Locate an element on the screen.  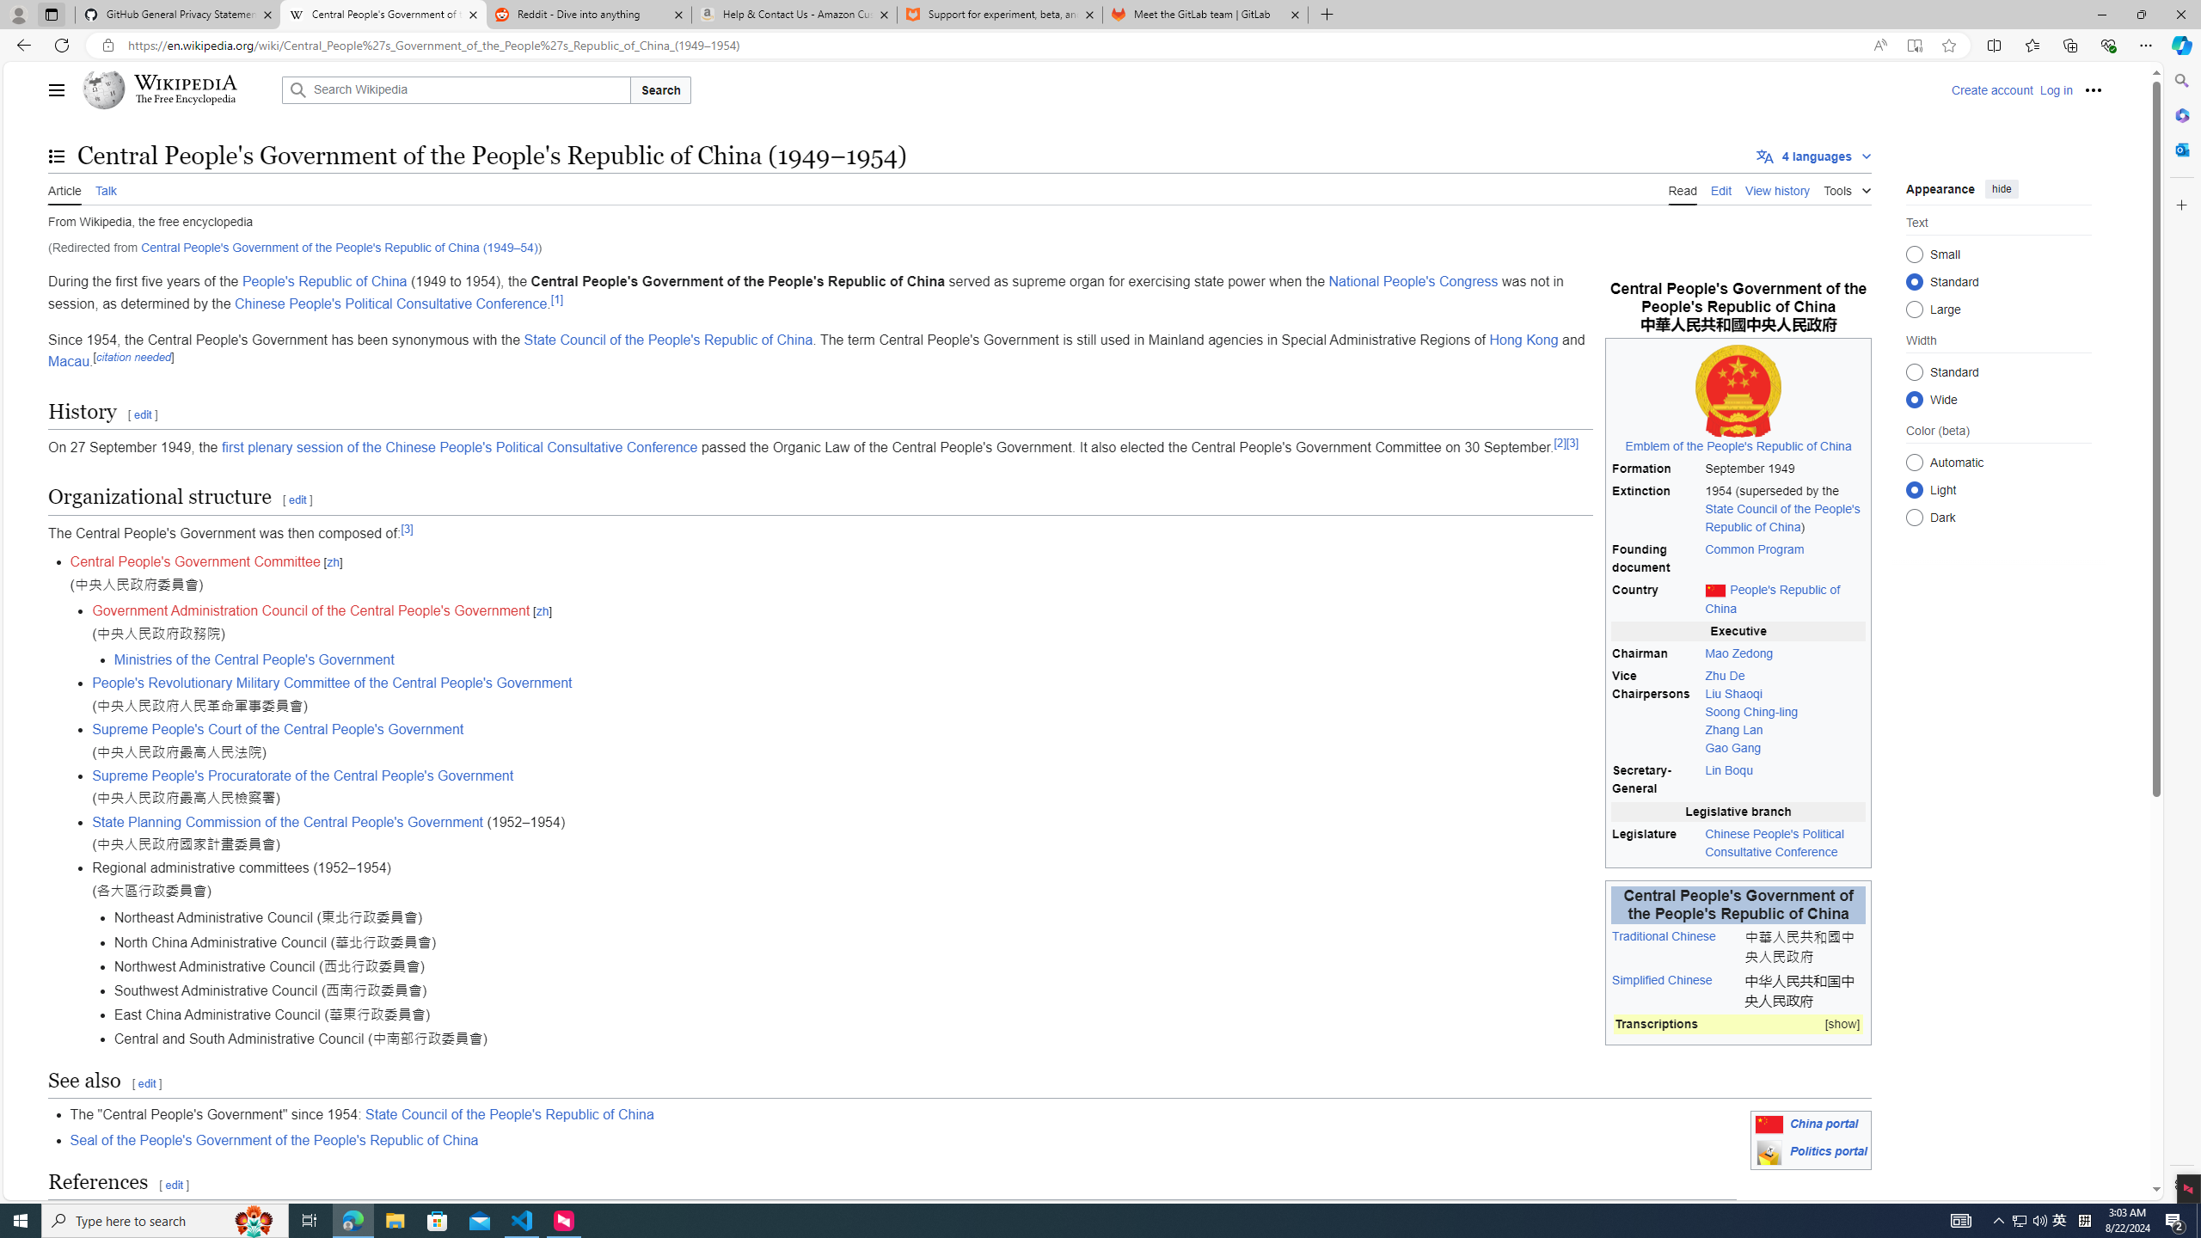
September 1949 is located at coordinates (1785, 468).